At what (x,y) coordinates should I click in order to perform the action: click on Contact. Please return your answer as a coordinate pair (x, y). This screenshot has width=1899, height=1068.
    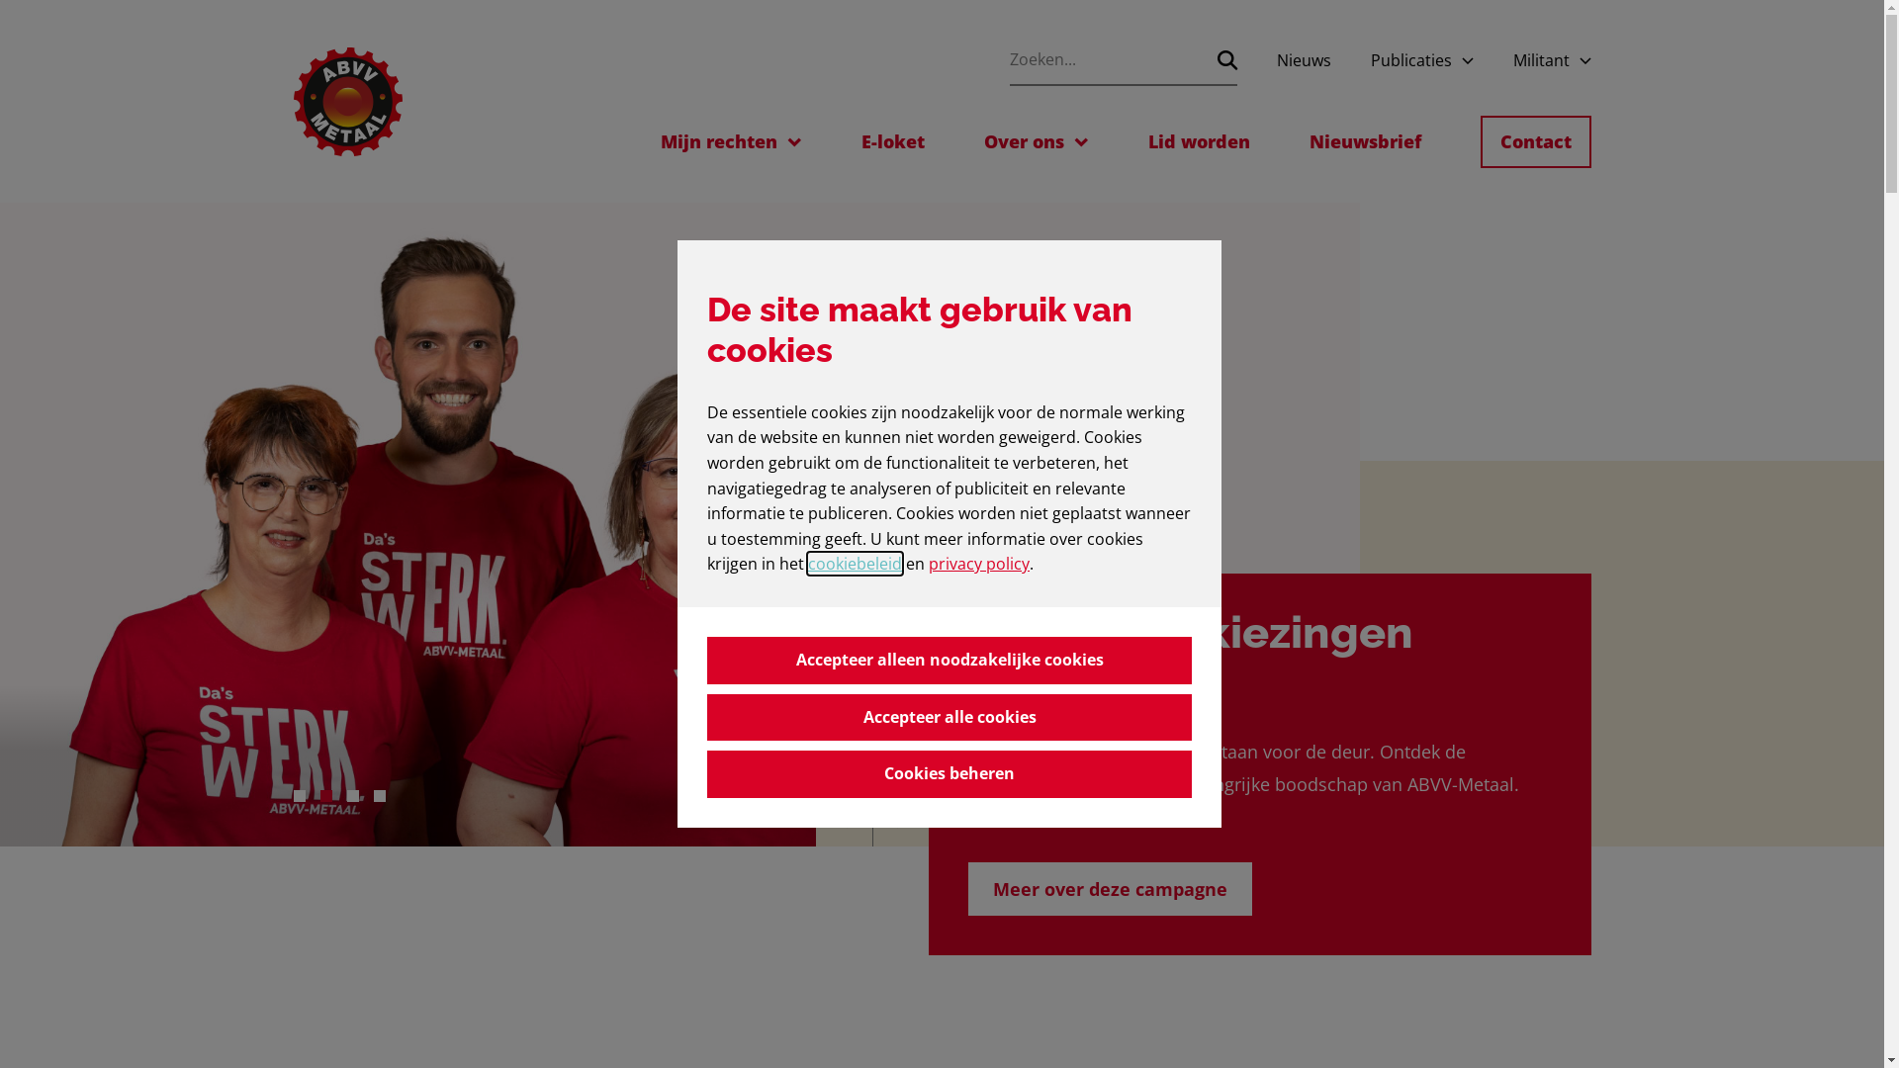
    Looking at the image, I should click on (1535, 142).